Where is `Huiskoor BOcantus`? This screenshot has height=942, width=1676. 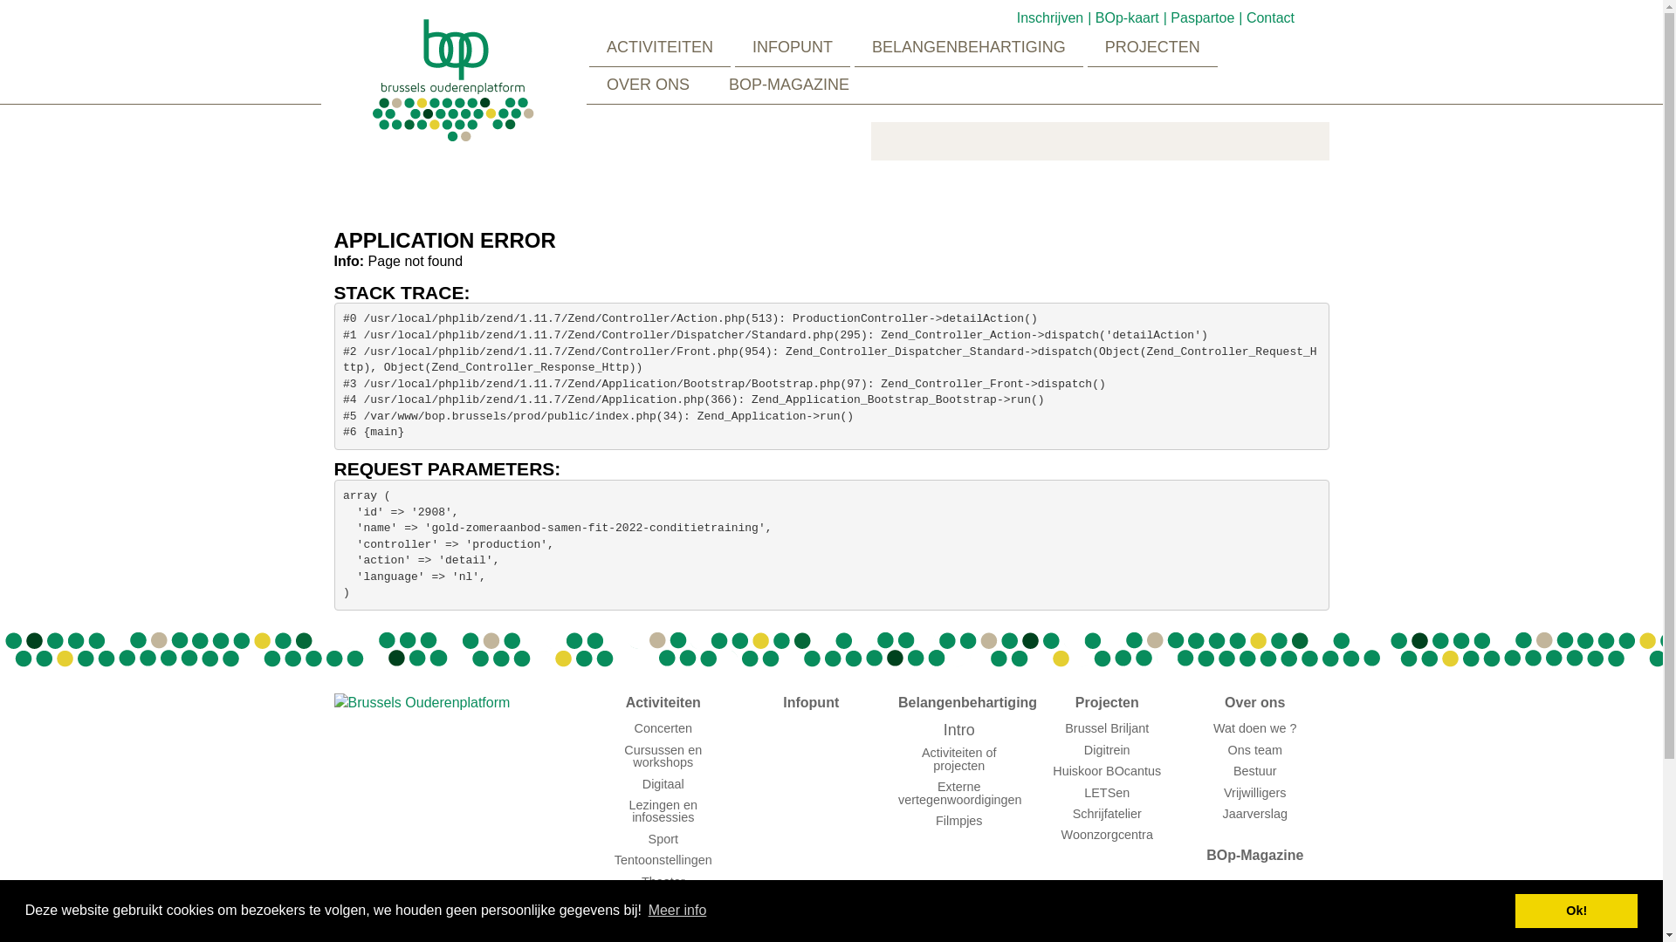 Huiskoor BOcantus is located at coordinates (1107, 771).